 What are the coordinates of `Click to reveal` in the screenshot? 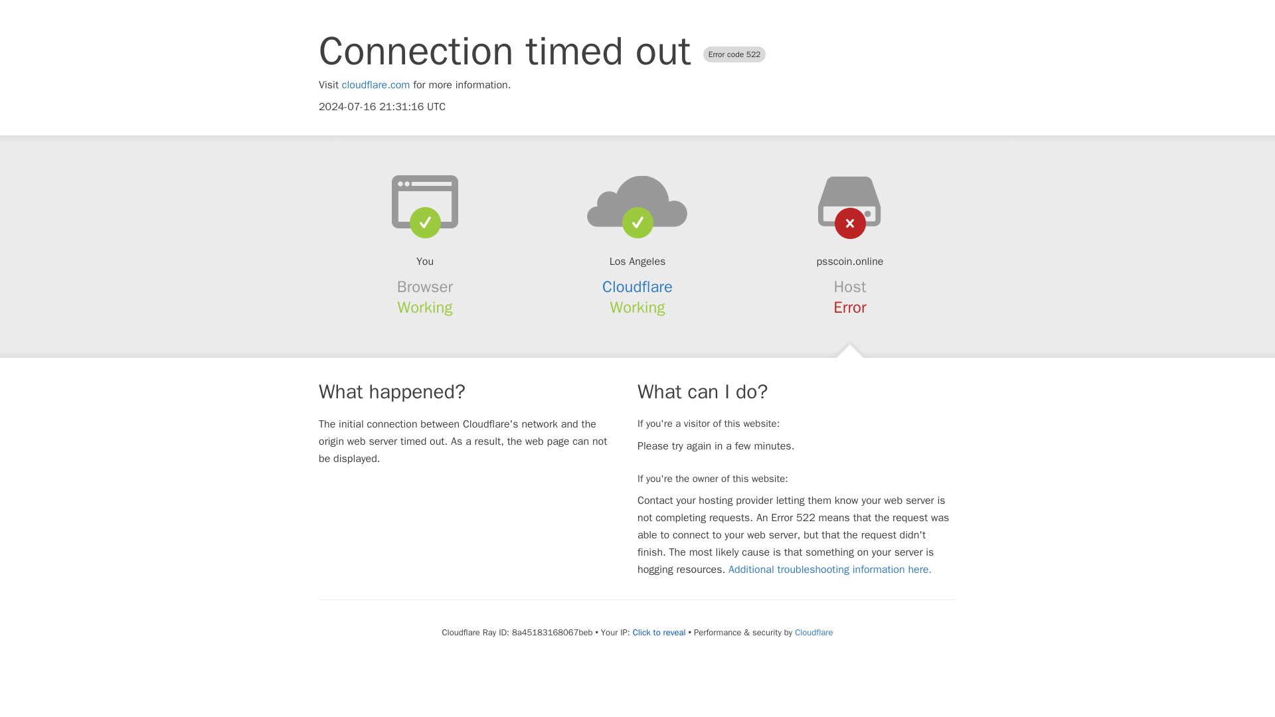 It's located at (659, 632).